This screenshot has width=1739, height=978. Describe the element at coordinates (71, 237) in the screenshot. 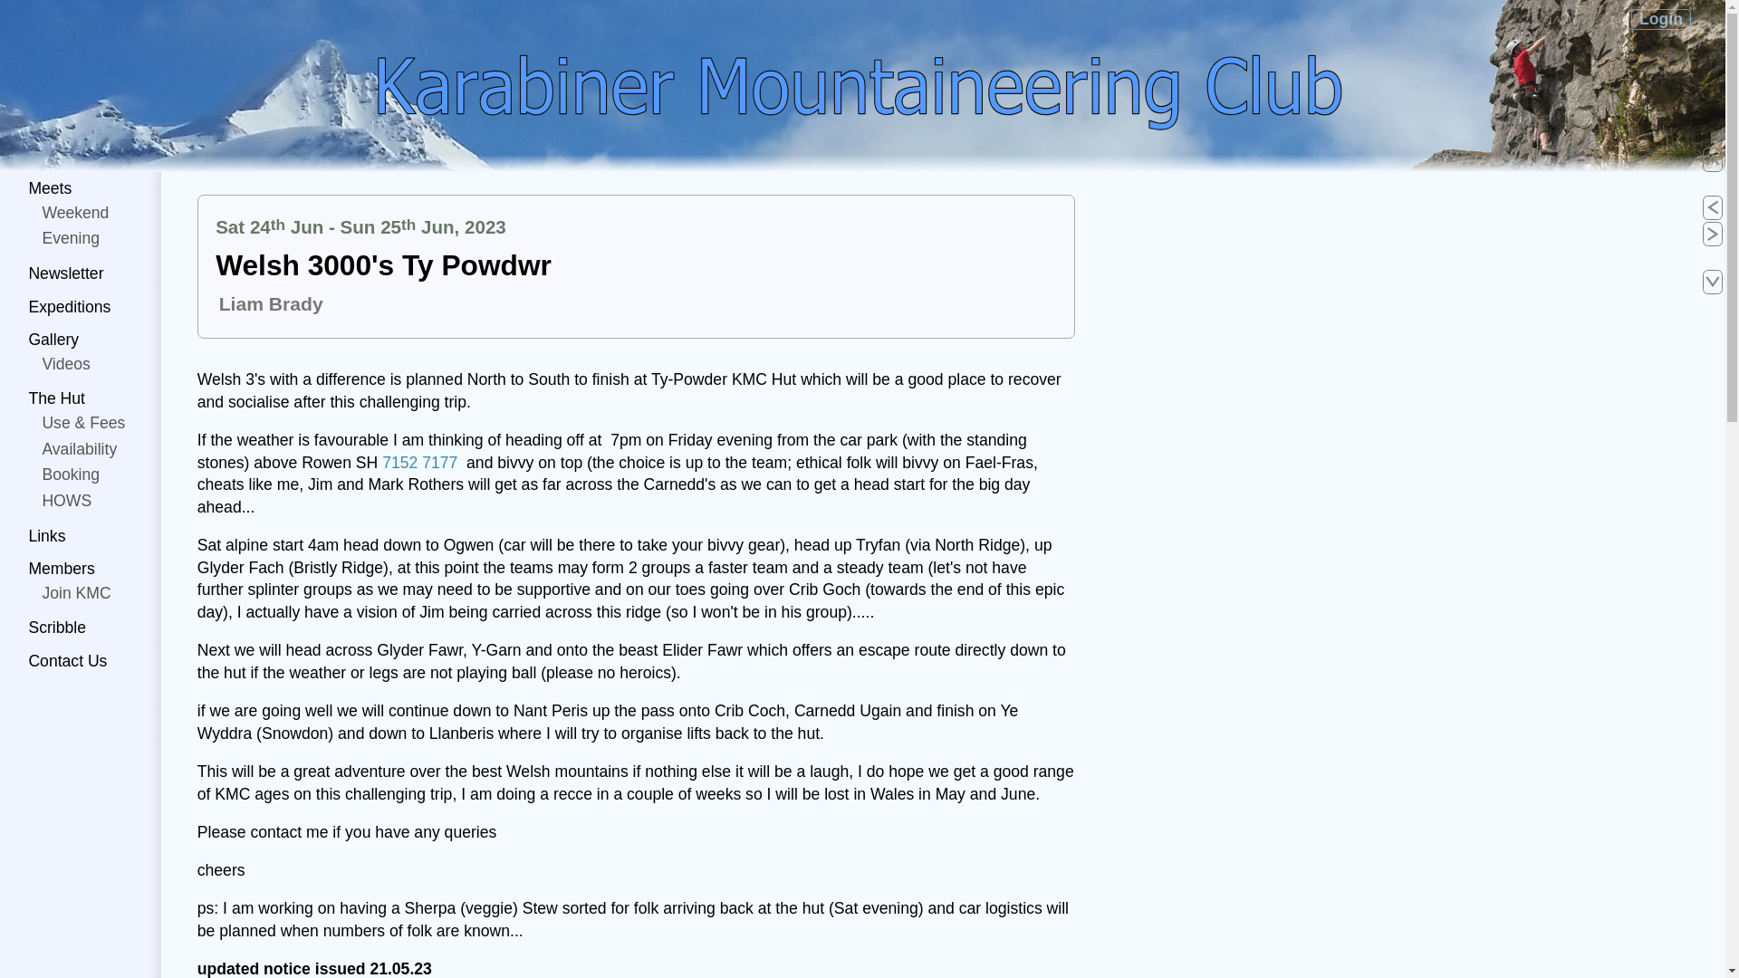

I see `Evening` at that location.